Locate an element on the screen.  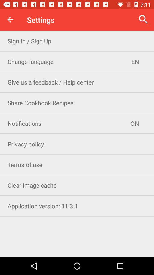
swipe to application version 11 icon is located at coordinates (77, 206).